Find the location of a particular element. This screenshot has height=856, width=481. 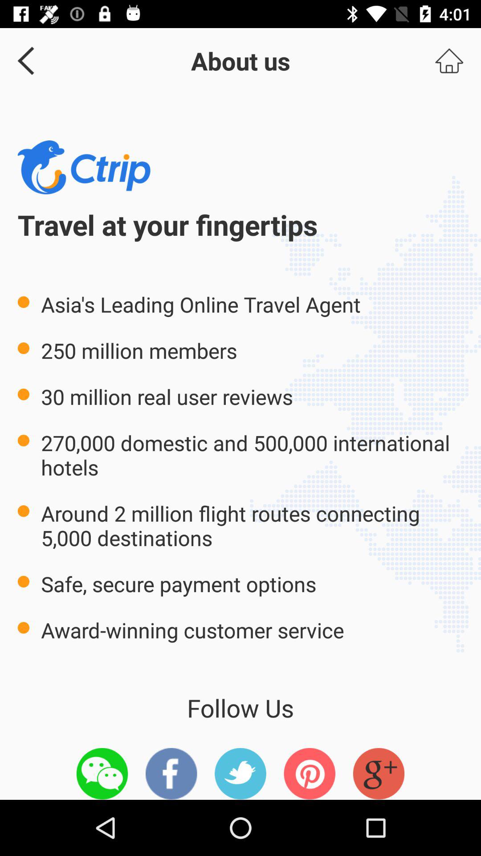

choose the icon above 270 000 domestic item is located at coordinates (449, 61).